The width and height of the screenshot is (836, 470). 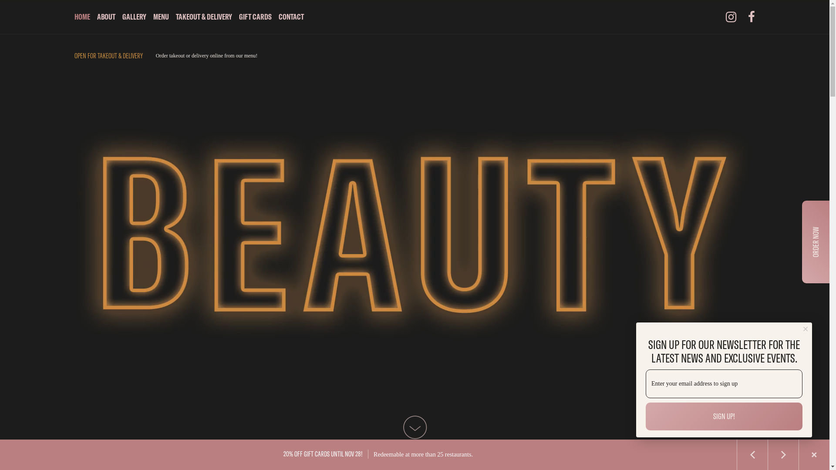 I want to click on Sign Up!, so click(x=724, y=416).